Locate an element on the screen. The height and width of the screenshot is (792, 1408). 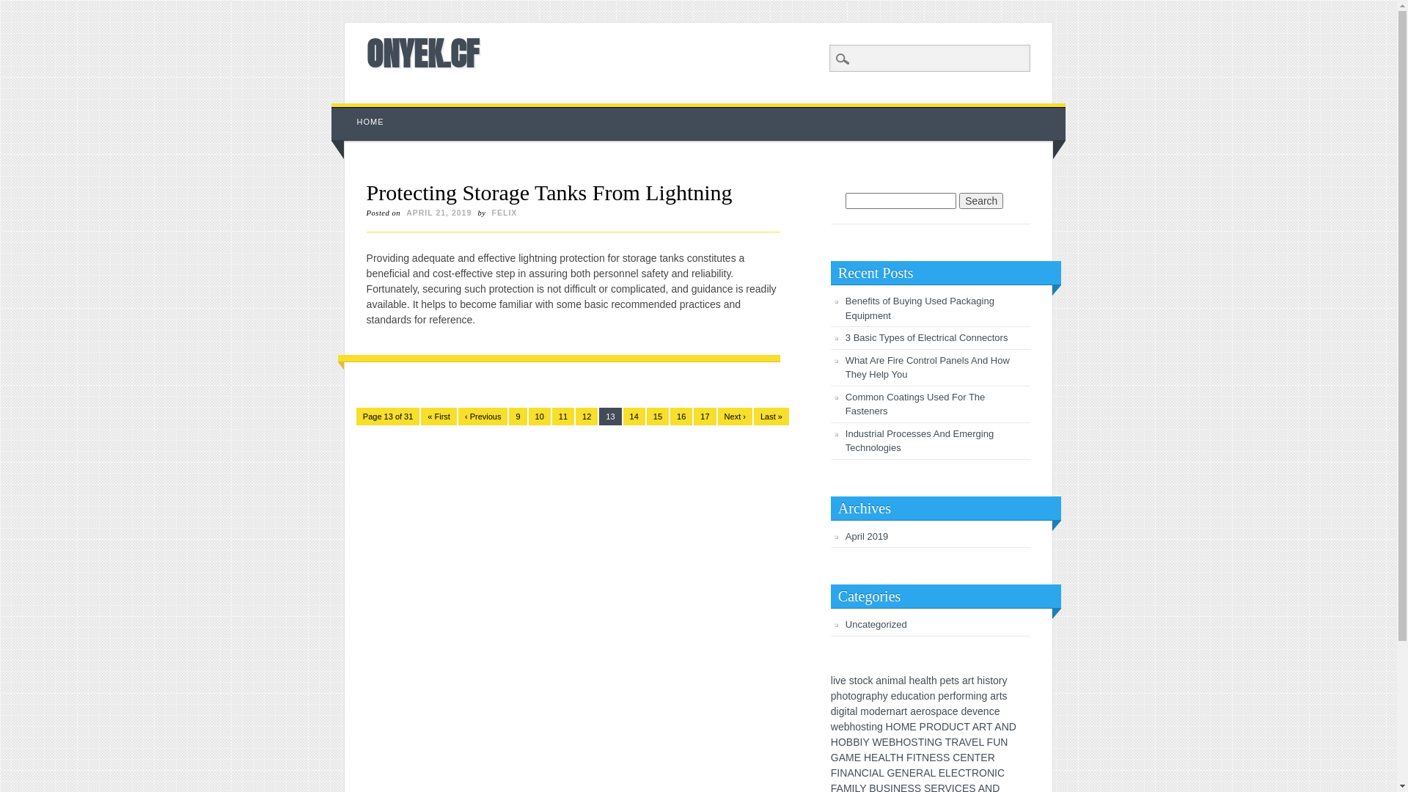
s is located at coordinates (933, 711).